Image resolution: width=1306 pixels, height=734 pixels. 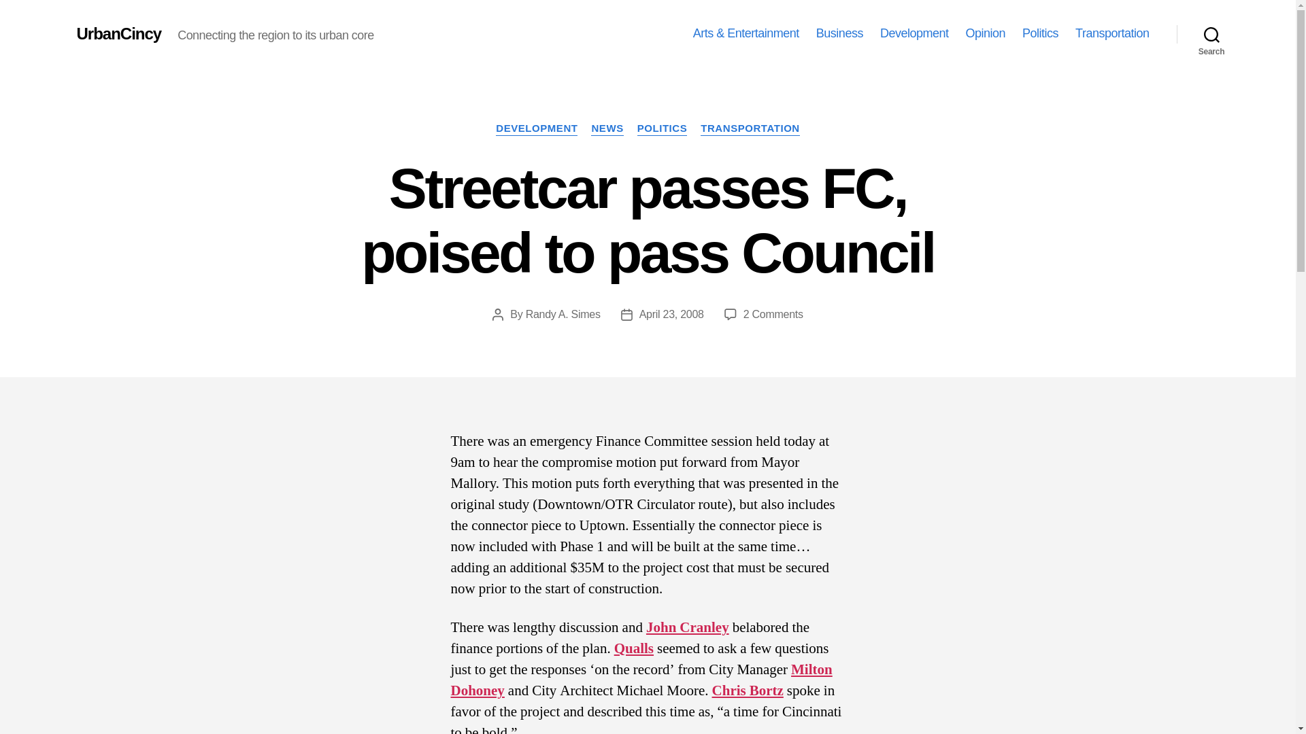 I want to click on Search, so click(x=1211, y=34).